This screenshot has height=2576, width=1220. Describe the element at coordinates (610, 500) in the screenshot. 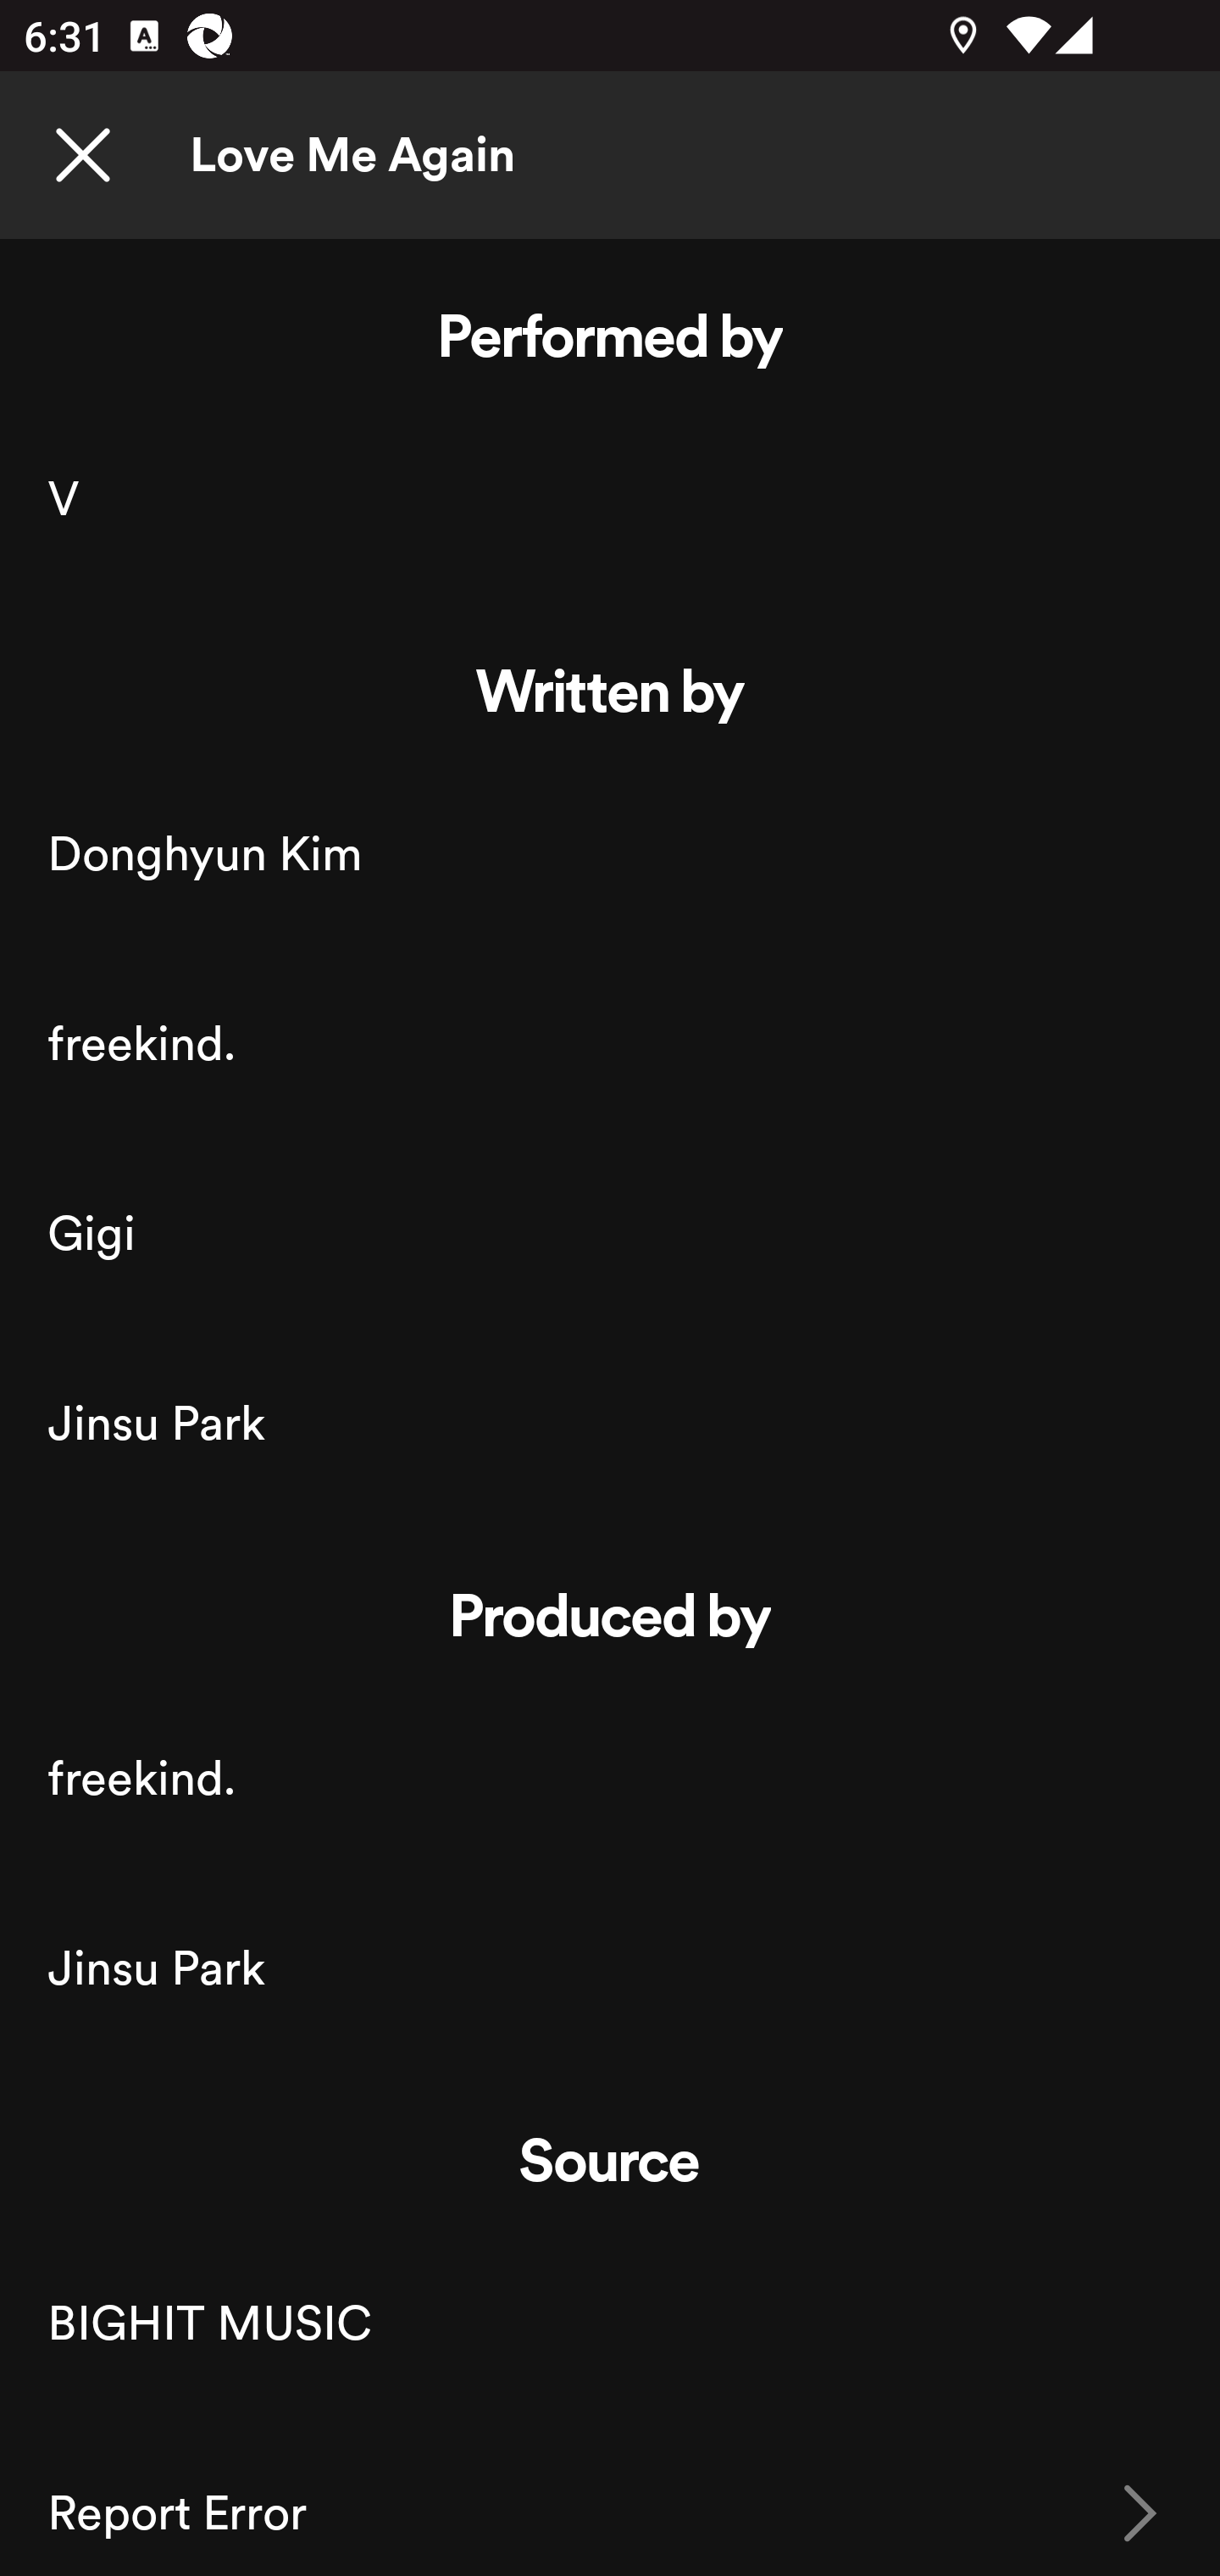

I see `V` at that location.